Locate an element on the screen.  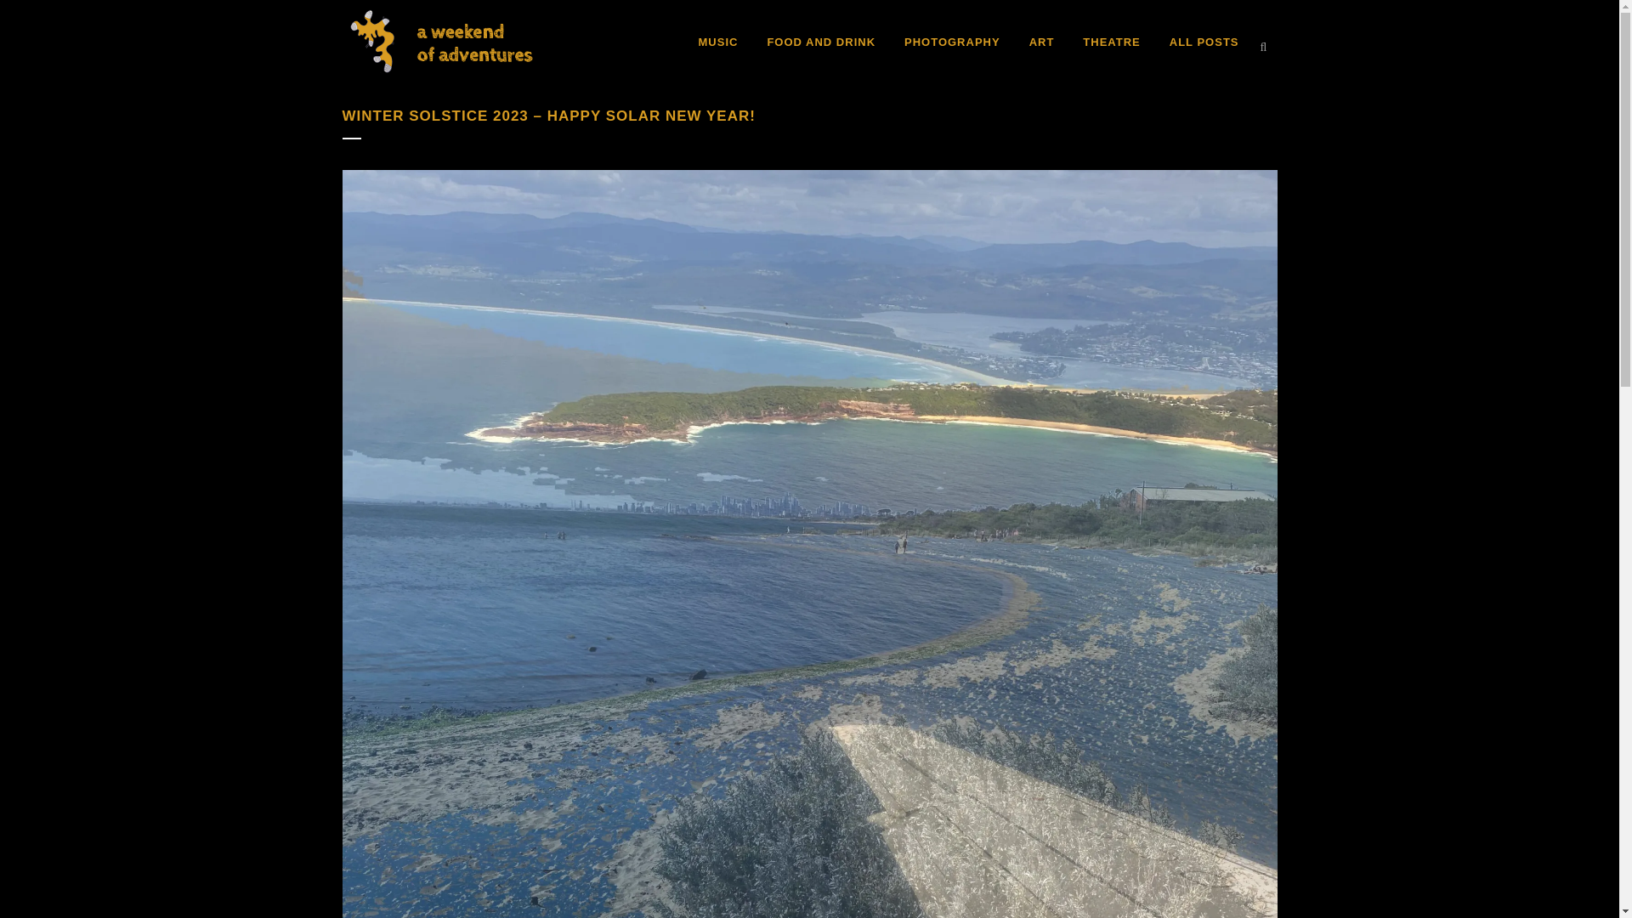
PHOTOGRAPHY is located at coordinates (952, 42).